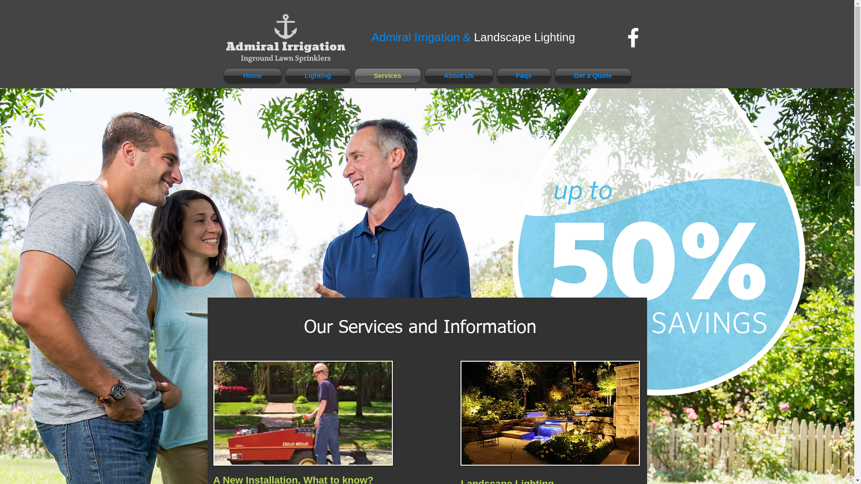  What do you see at coordinates (318, 76) in the screenshot?
I see `Lighting` at bounding box center [318, 76].